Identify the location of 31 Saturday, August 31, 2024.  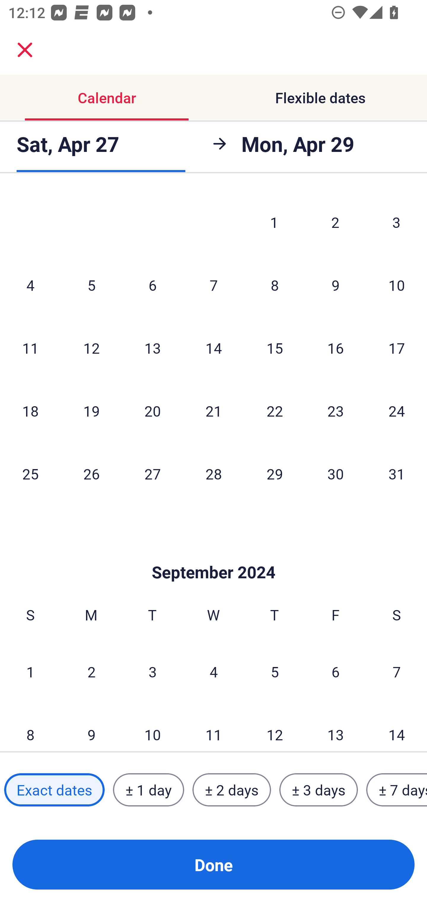
(397, 474).